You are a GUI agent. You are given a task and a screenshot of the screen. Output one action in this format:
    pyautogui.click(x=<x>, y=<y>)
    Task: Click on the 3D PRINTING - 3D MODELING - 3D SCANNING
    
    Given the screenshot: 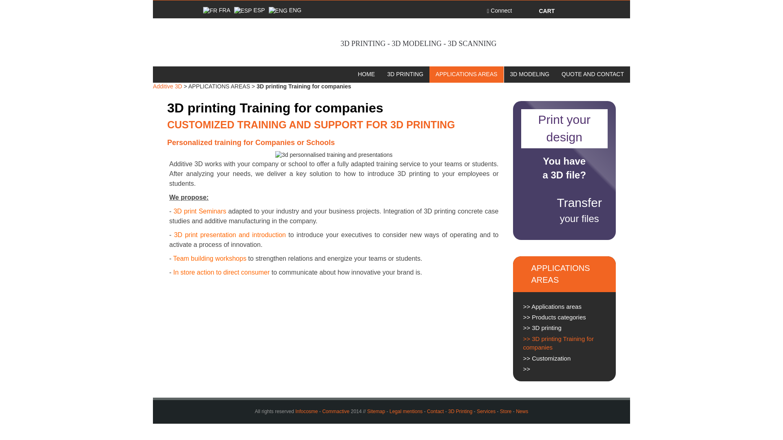 What is the action you would take?
    pyautogui.click(x=391, y=42)
    